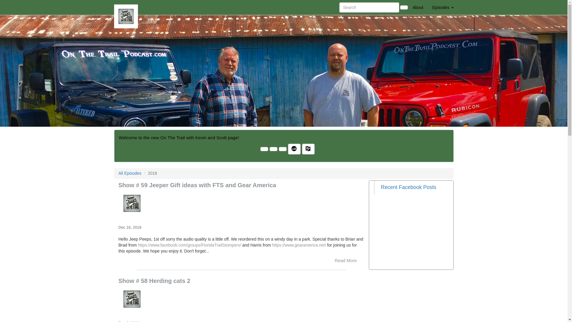 The image size is (572, 322). I want to click on Episodes, so click(443, 7).